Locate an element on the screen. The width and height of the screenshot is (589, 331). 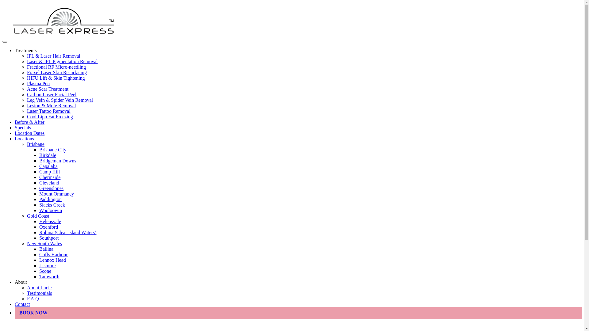
Before & After is located at coordinates (29, 122).